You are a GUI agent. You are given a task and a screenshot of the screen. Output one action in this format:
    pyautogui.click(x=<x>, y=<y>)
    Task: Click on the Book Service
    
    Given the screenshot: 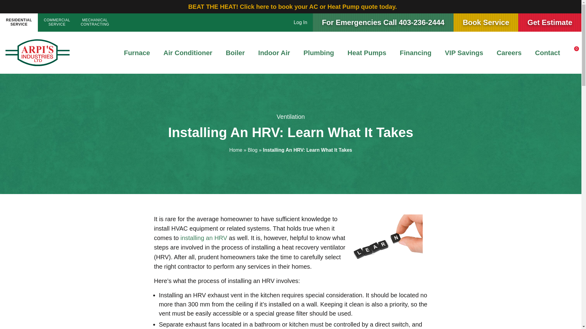 What is the action you would take?
    pyautogui.click(x=383, y=23)
    